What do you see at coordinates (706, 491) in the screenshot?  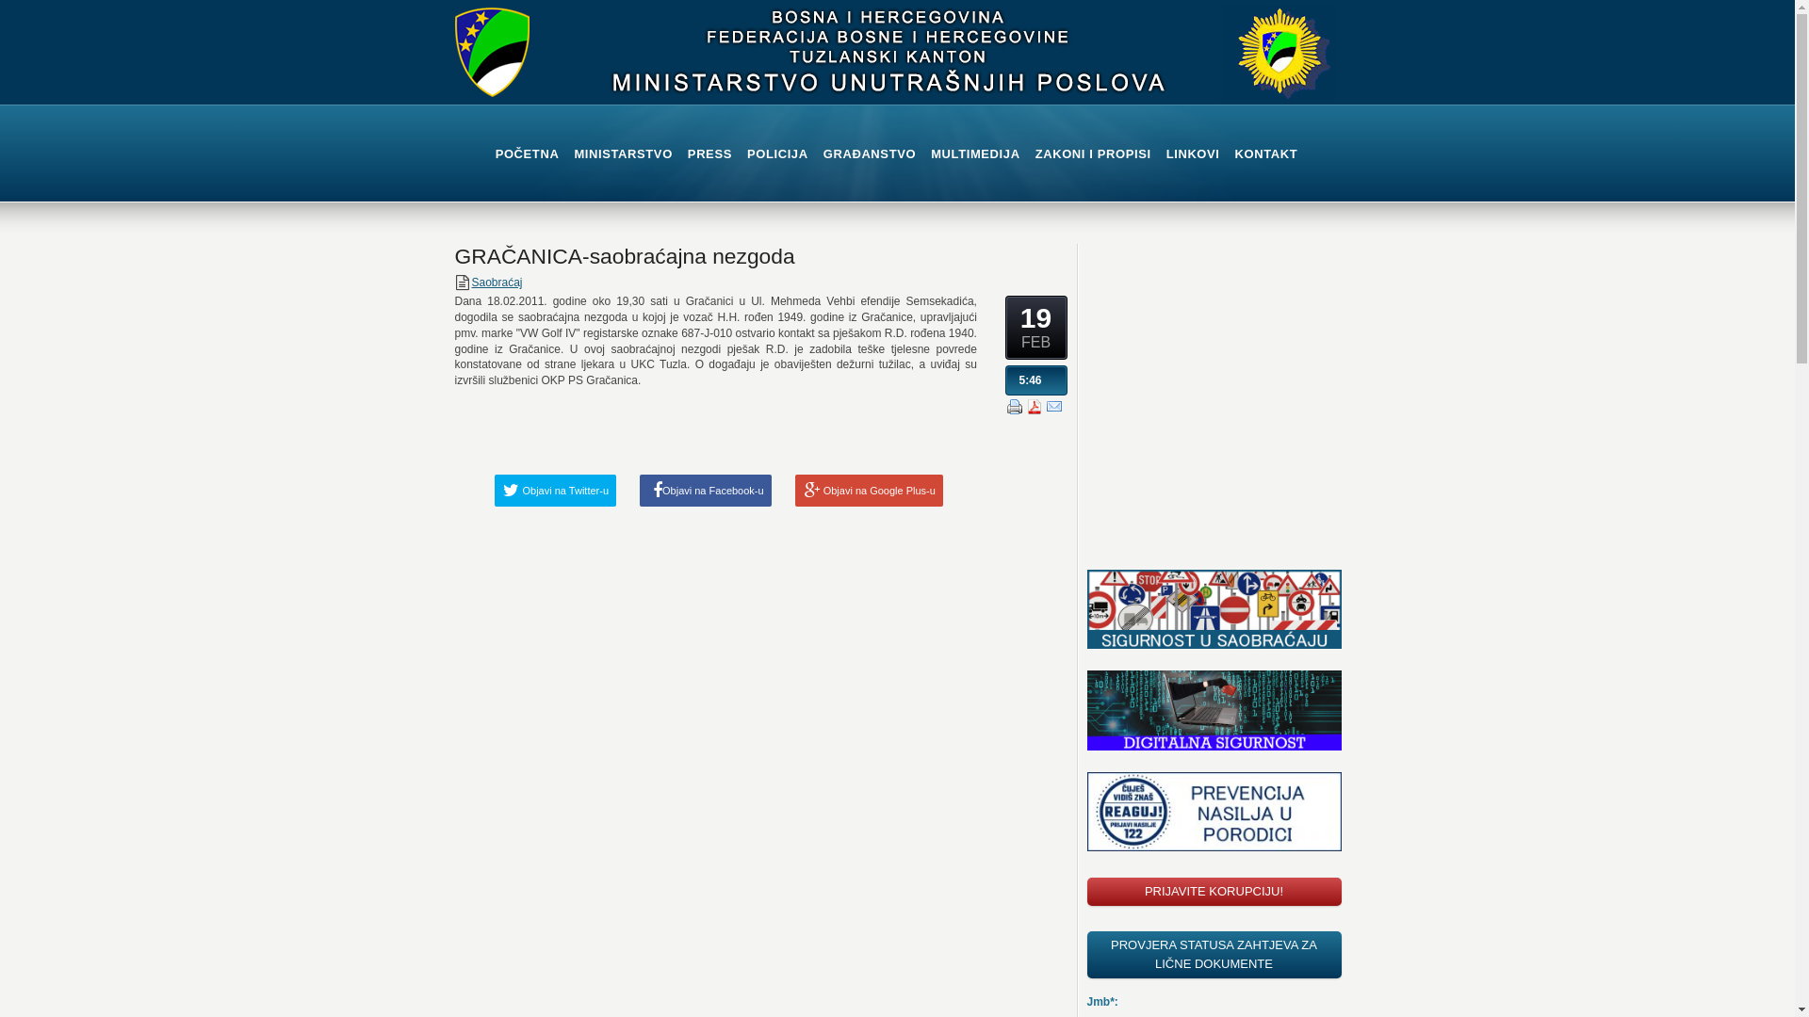 I see `Objavi na Facebook-u` at bounding box center [706, 491].